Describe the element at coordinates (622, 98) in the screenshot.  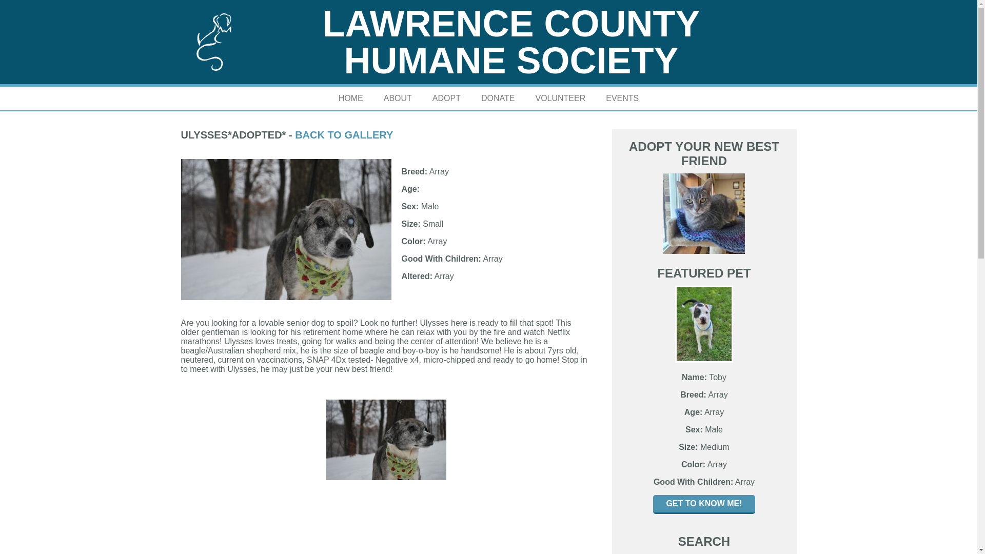
I see `EVENTS` at that location.